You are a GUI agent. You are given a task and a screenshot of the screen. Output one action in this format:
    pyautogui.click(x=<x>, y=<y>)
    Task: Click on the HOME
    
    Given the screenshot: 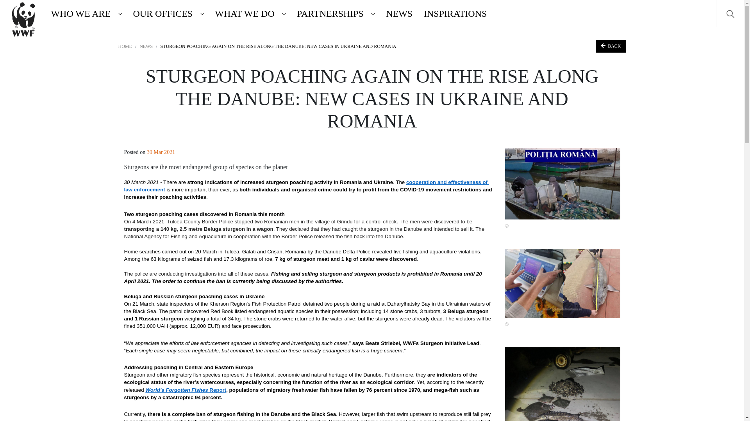 What is the action you would take?
    pyautogui.click(x=125, y=46)
    